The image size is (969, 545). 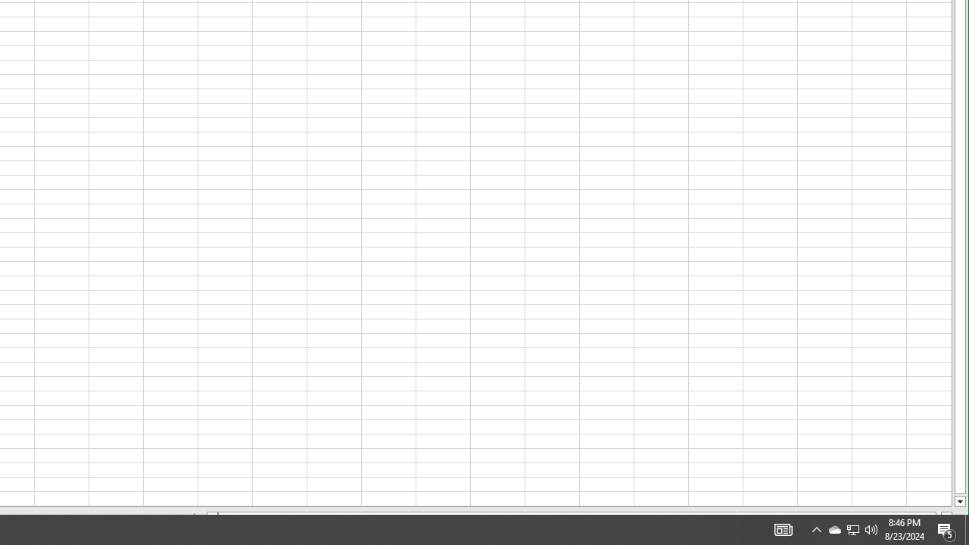 I want to click on Zoom Out, so click(x=855, y=536).